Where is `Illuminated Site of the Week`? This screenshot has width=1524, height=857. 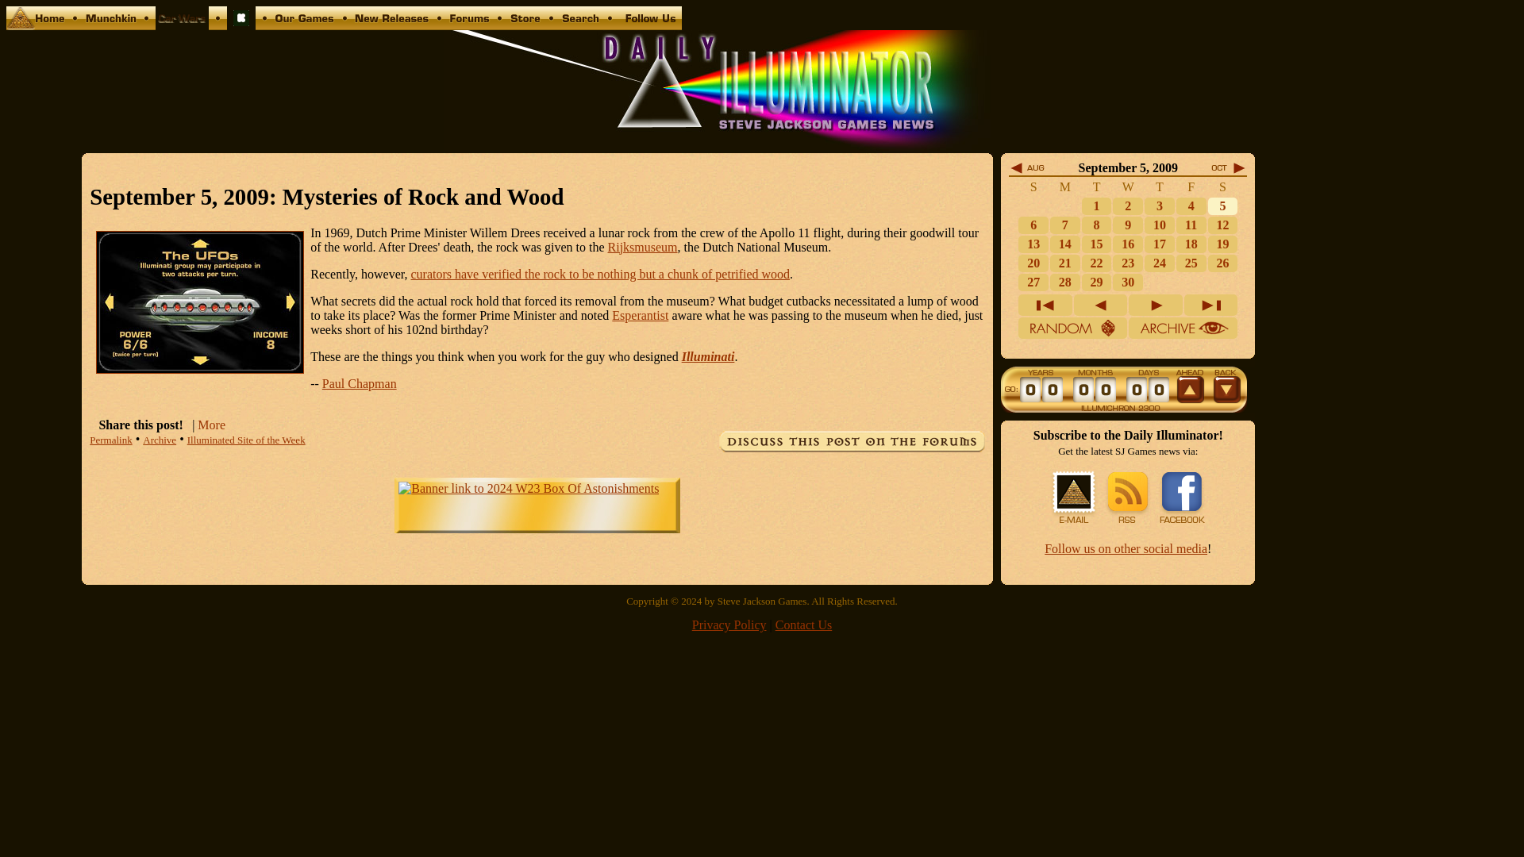
Illuminated Site of the Week is located at coordinates (246, 440).